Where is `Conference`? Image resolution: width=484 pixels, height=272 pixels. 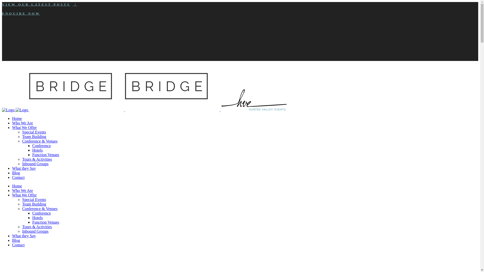
Conference is located at coordinates (42, 213).